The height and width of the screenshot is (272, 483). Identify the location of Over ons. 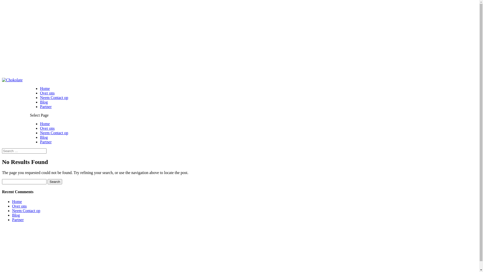
(19, 206).